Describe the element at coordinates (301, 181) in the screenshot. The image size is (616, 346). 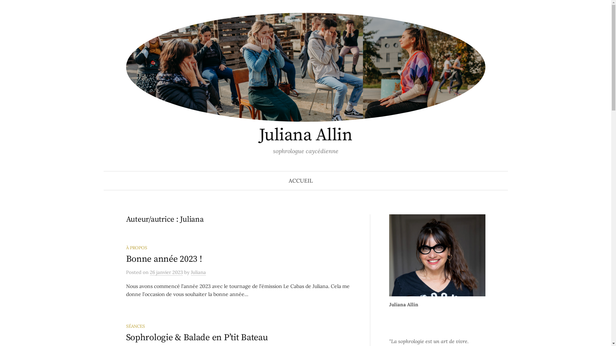
I see `ACCUEIL` at that location.